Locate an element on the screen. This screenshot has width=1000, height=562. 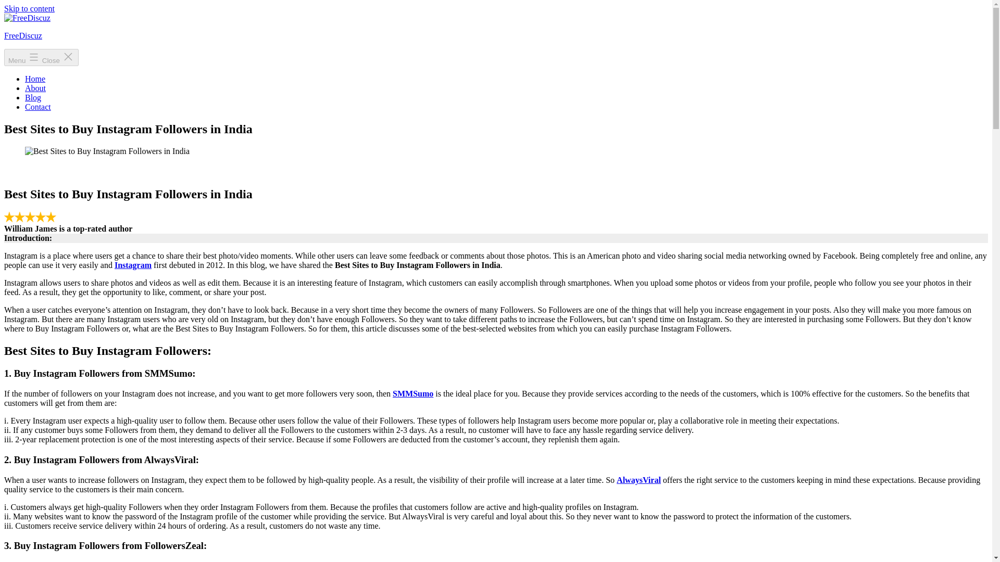
AlwaysViral is located at coordinates (639, 480).